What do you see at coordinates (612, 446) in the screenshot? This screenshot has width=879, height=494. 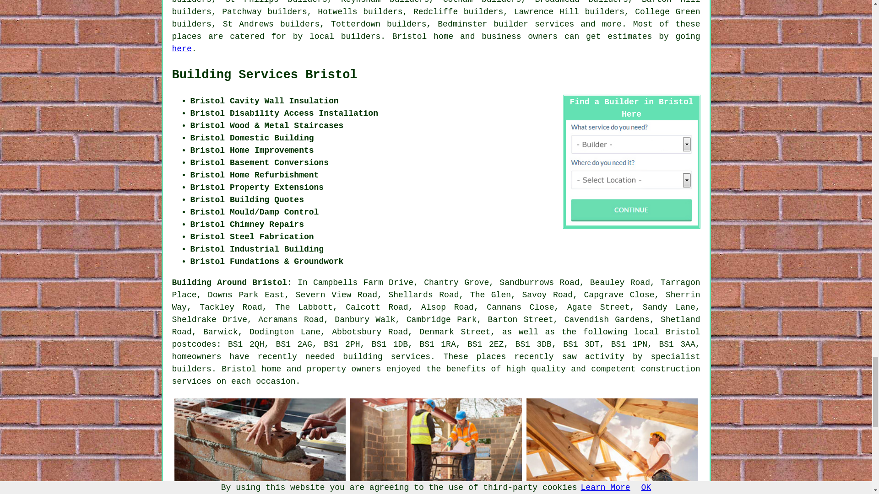 I see `Building Contractors Bristol UK` at bounding box center [612, 446].